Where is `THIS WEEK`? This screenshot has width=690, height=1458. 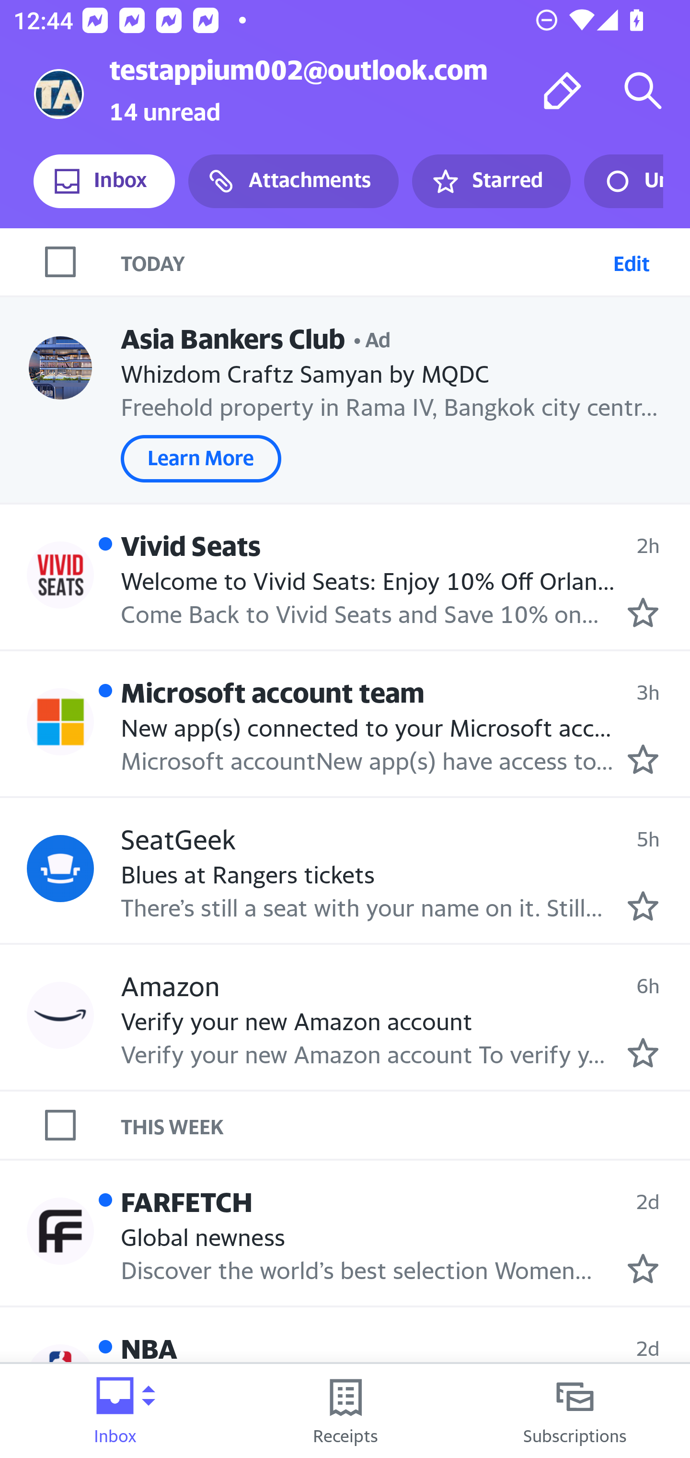 THIS WEEK is located at coordinates (405, 1125).